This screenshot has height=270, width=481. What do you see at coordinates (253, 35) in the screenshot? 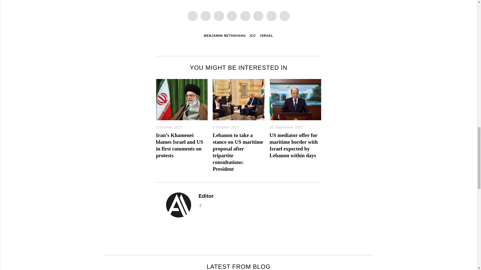
I see `ICC` at bounding box center [253, 35].